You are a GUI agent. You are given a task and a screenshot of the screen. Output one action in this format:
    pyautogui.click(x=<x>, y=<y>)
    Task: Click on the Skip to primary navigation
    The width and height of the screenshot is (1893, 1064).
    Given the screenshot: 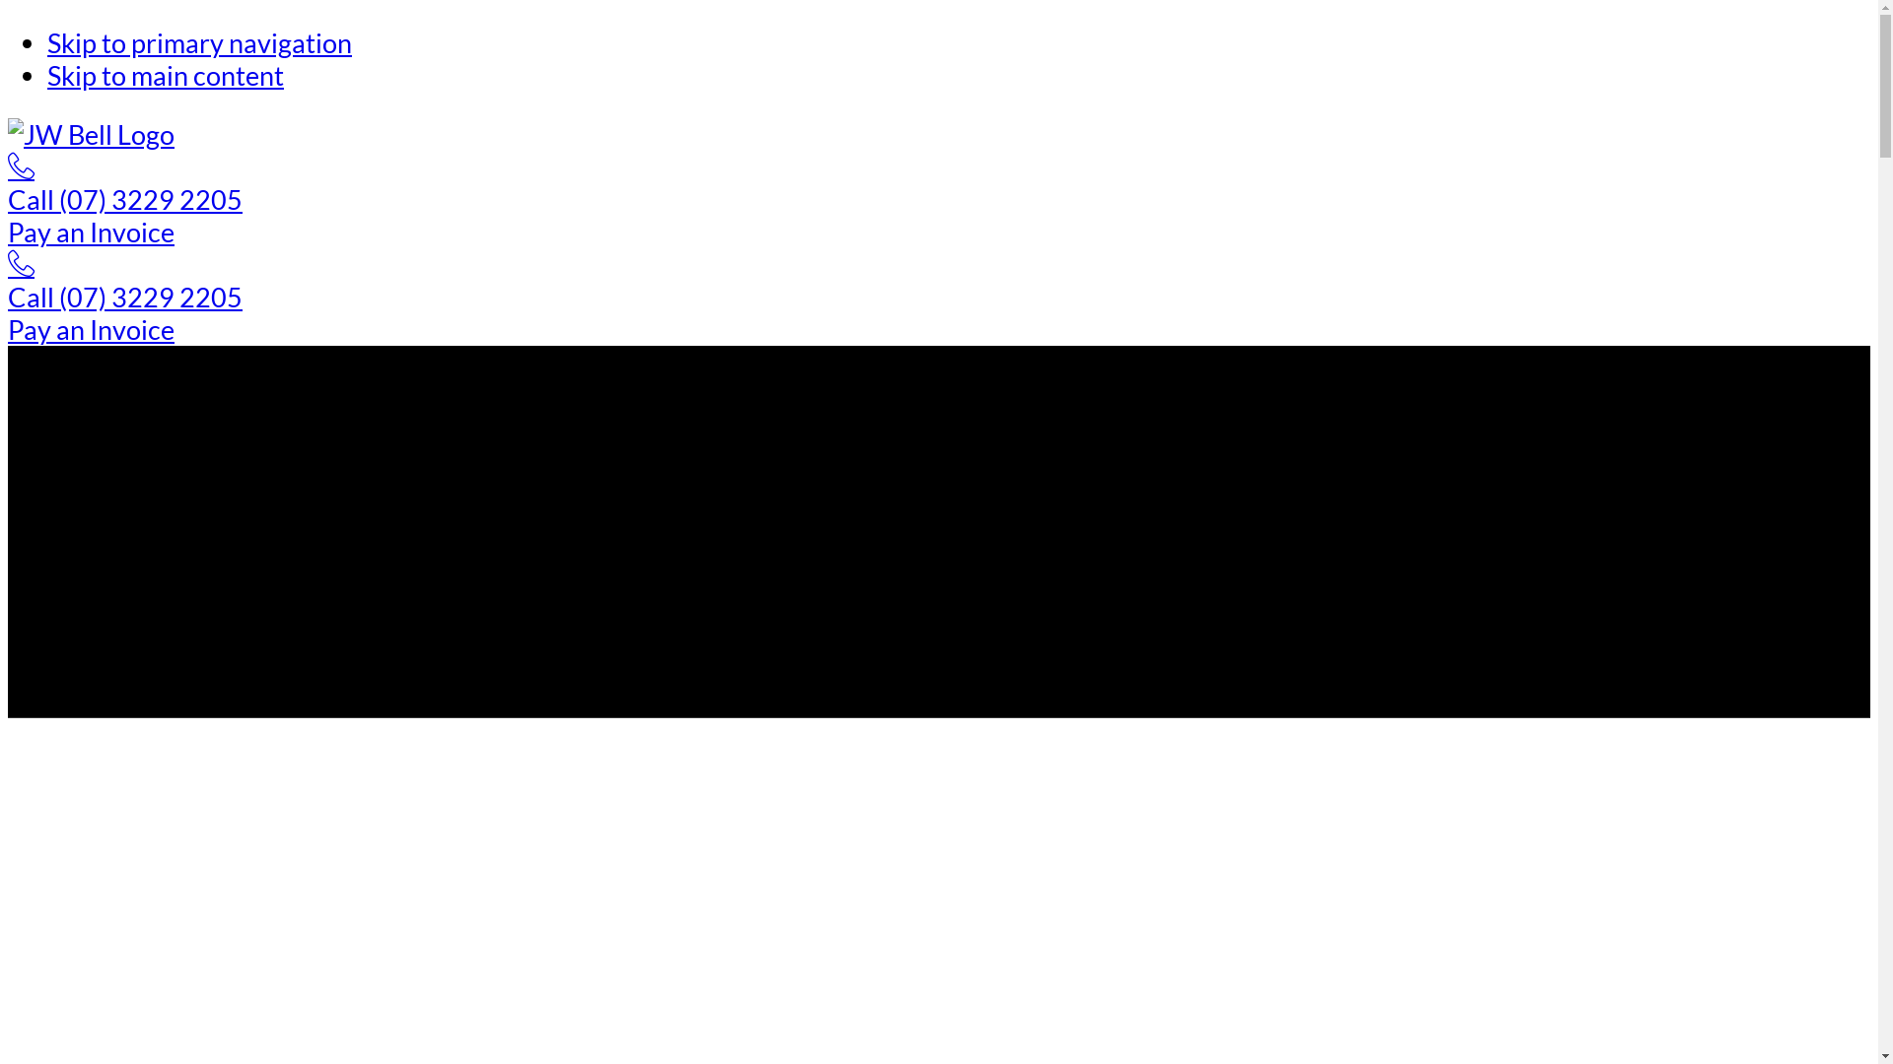 What is the action you would take?
    pyautogui.click(x=199, y=43)
    